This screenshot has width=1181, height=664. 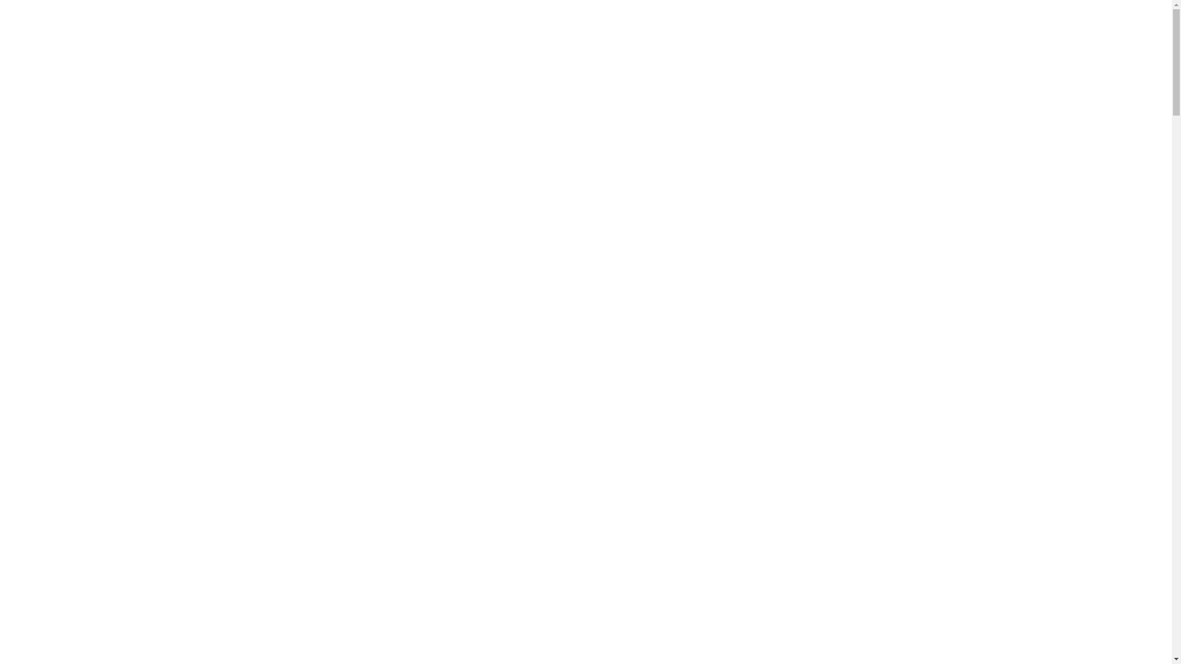 What do you see at coordinates (721, 26) in the screenshot?
I see `Vorstand` at bounding box center [721, 26].